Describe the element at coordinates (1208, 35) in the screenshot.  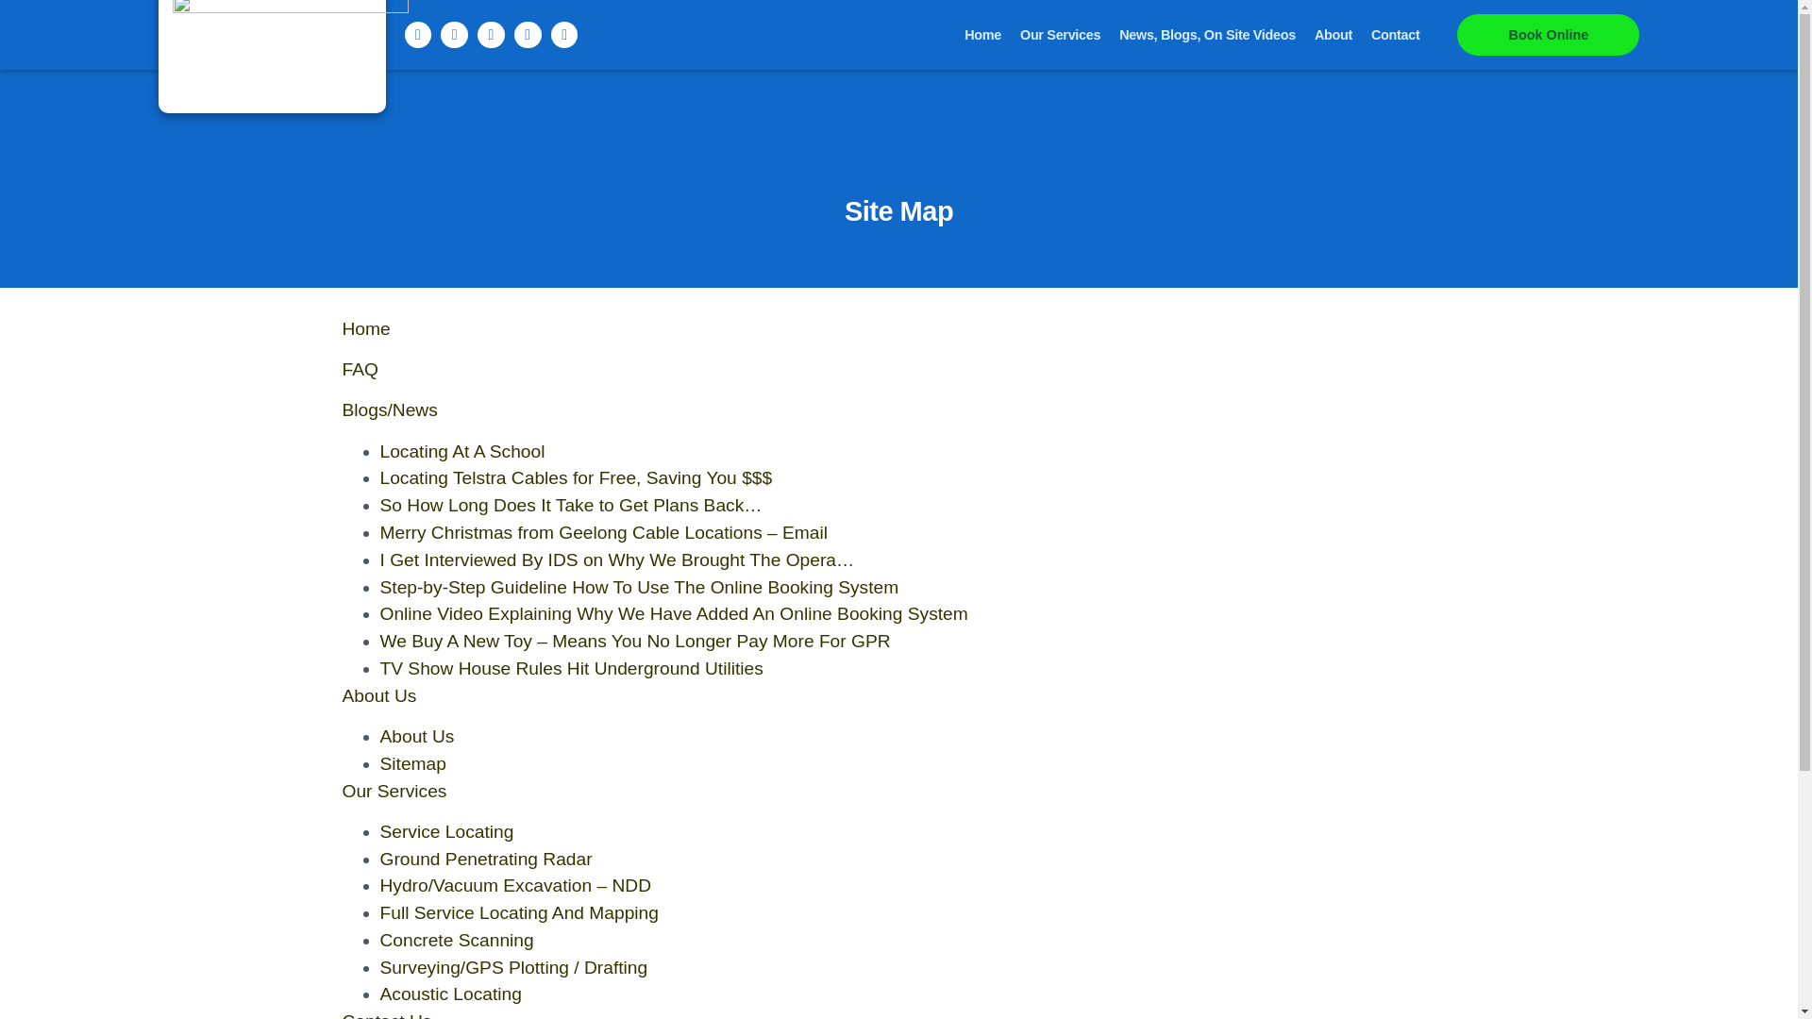
I see `News, Blogs, On Site Videos` at that location.